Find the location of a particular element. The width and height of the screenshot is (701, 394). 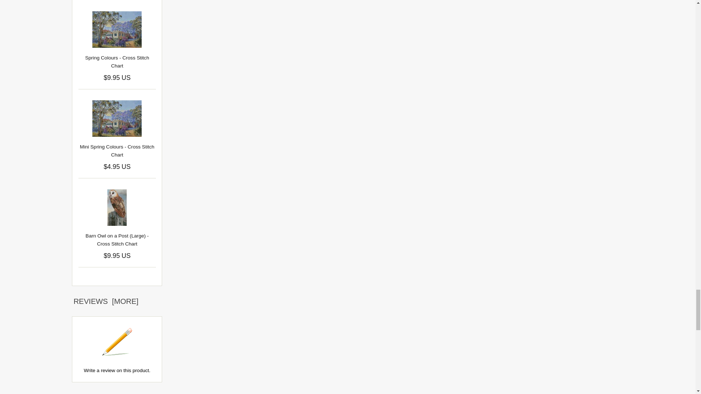

Mini Spring Colours - Cross Stitch Chart is located at coordinates (117, 118).